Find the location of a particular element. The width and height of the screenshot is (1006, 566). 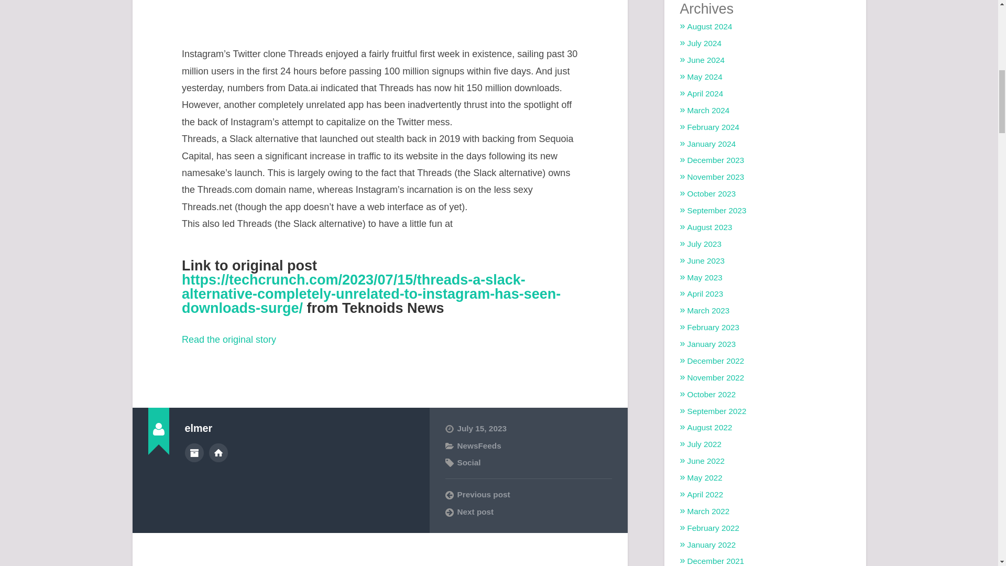

Previous post is located at coordinates (528, 495).